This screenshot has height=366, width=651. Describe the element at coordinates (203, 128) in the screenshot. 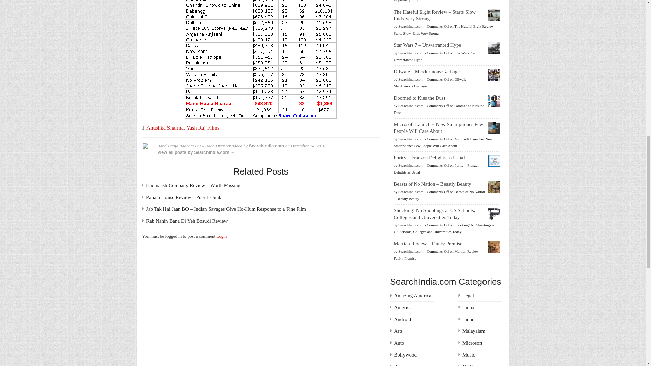

I see `Yash Raj Films` at that location.